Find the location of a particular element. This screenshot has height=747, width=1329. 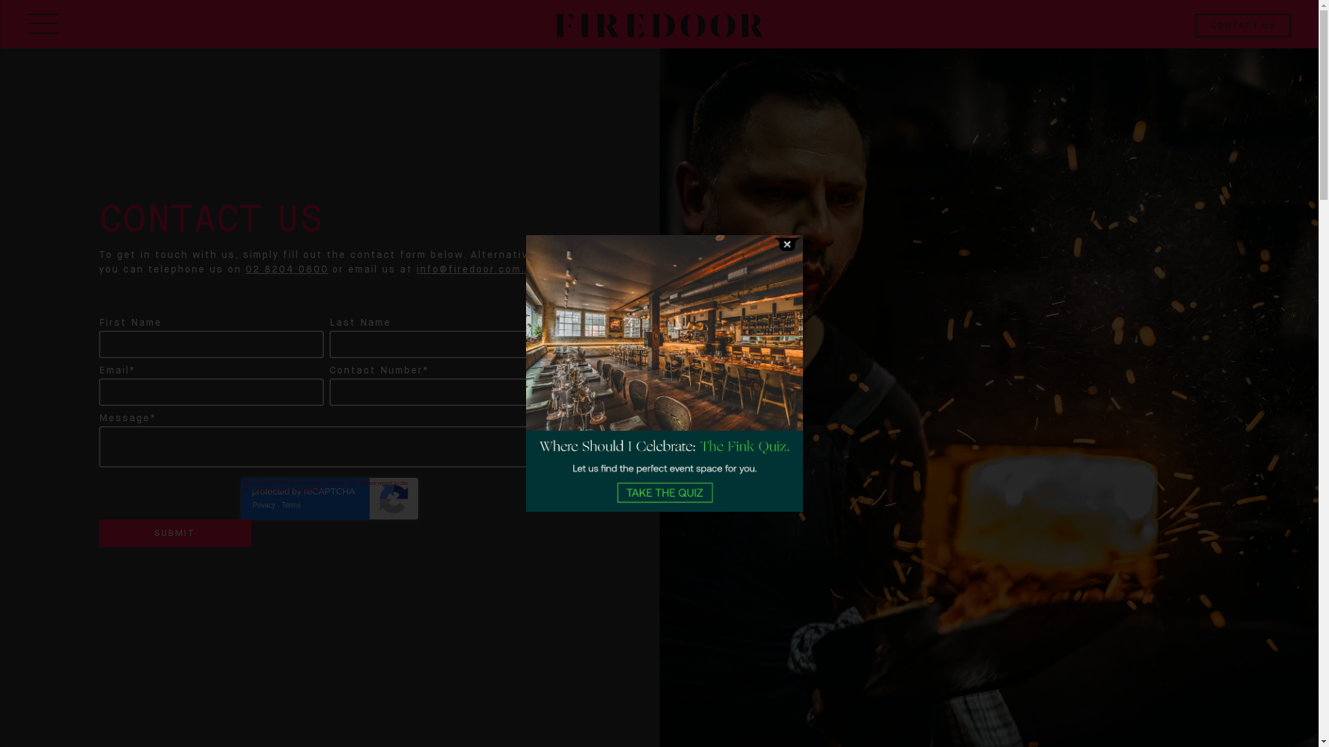

Close is located at coordinates (787, 245).